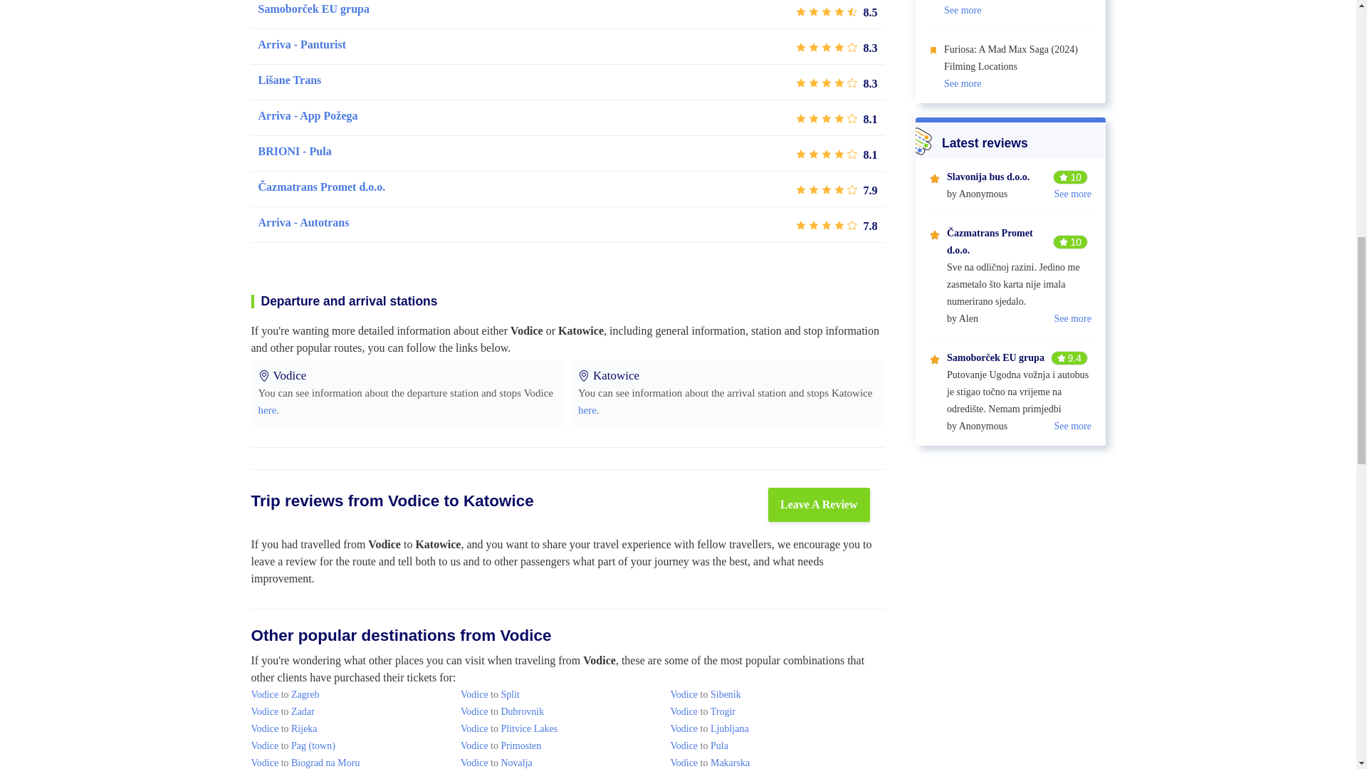  I want to click on Vodice to Zagreb, so click(284, 694).